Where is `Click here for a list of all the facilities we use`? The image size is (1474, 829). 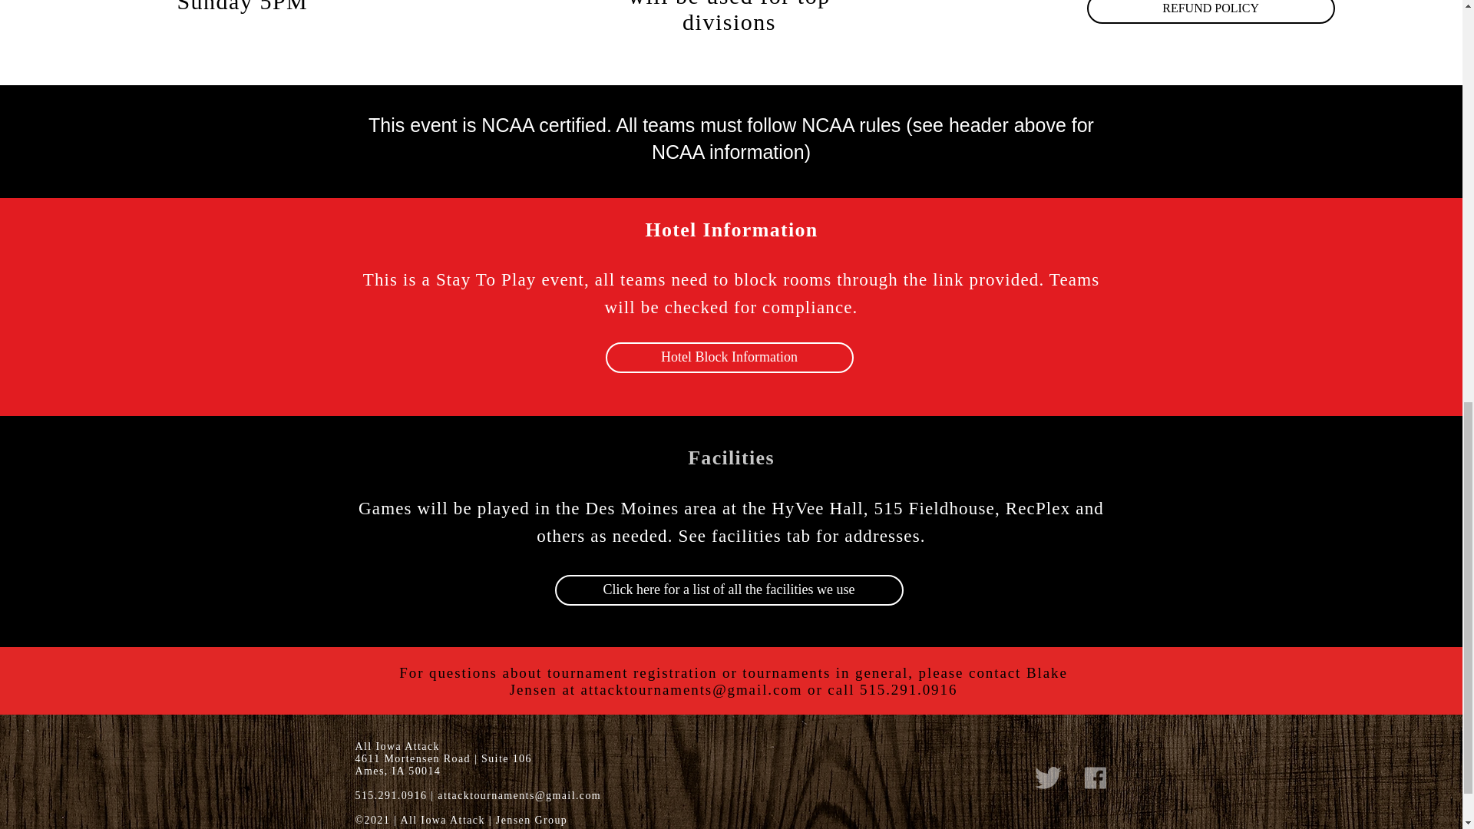 Click here for a list of all the facilities we use is located at coordinates (728, 590).